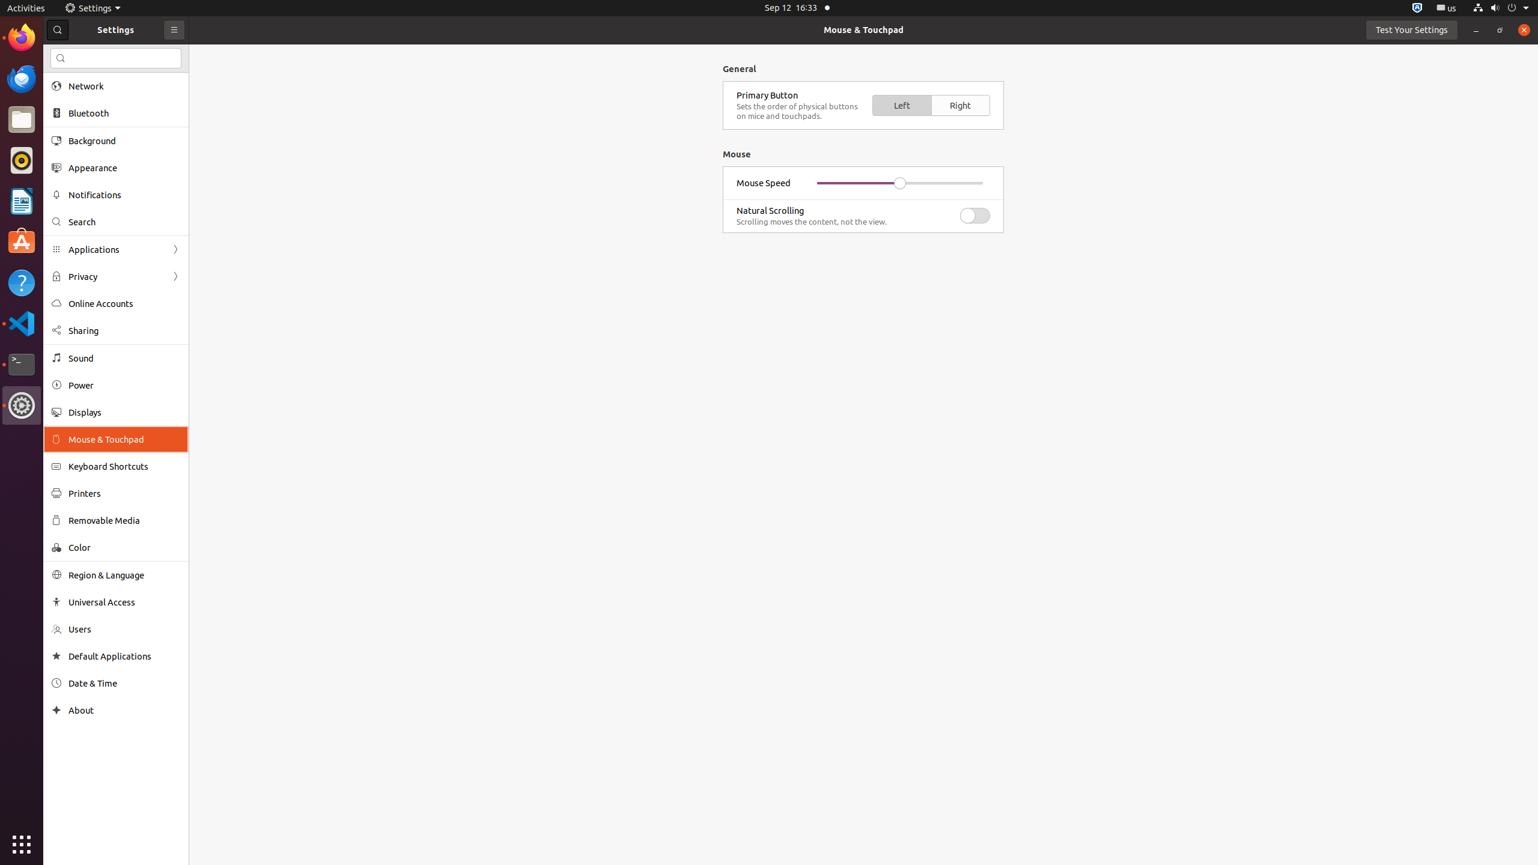 Image resolution: width=1538 pixels, height=865 pixels. Describe the element at coordinates (93, 8) in the screenshot. I see `Settings` at that location.